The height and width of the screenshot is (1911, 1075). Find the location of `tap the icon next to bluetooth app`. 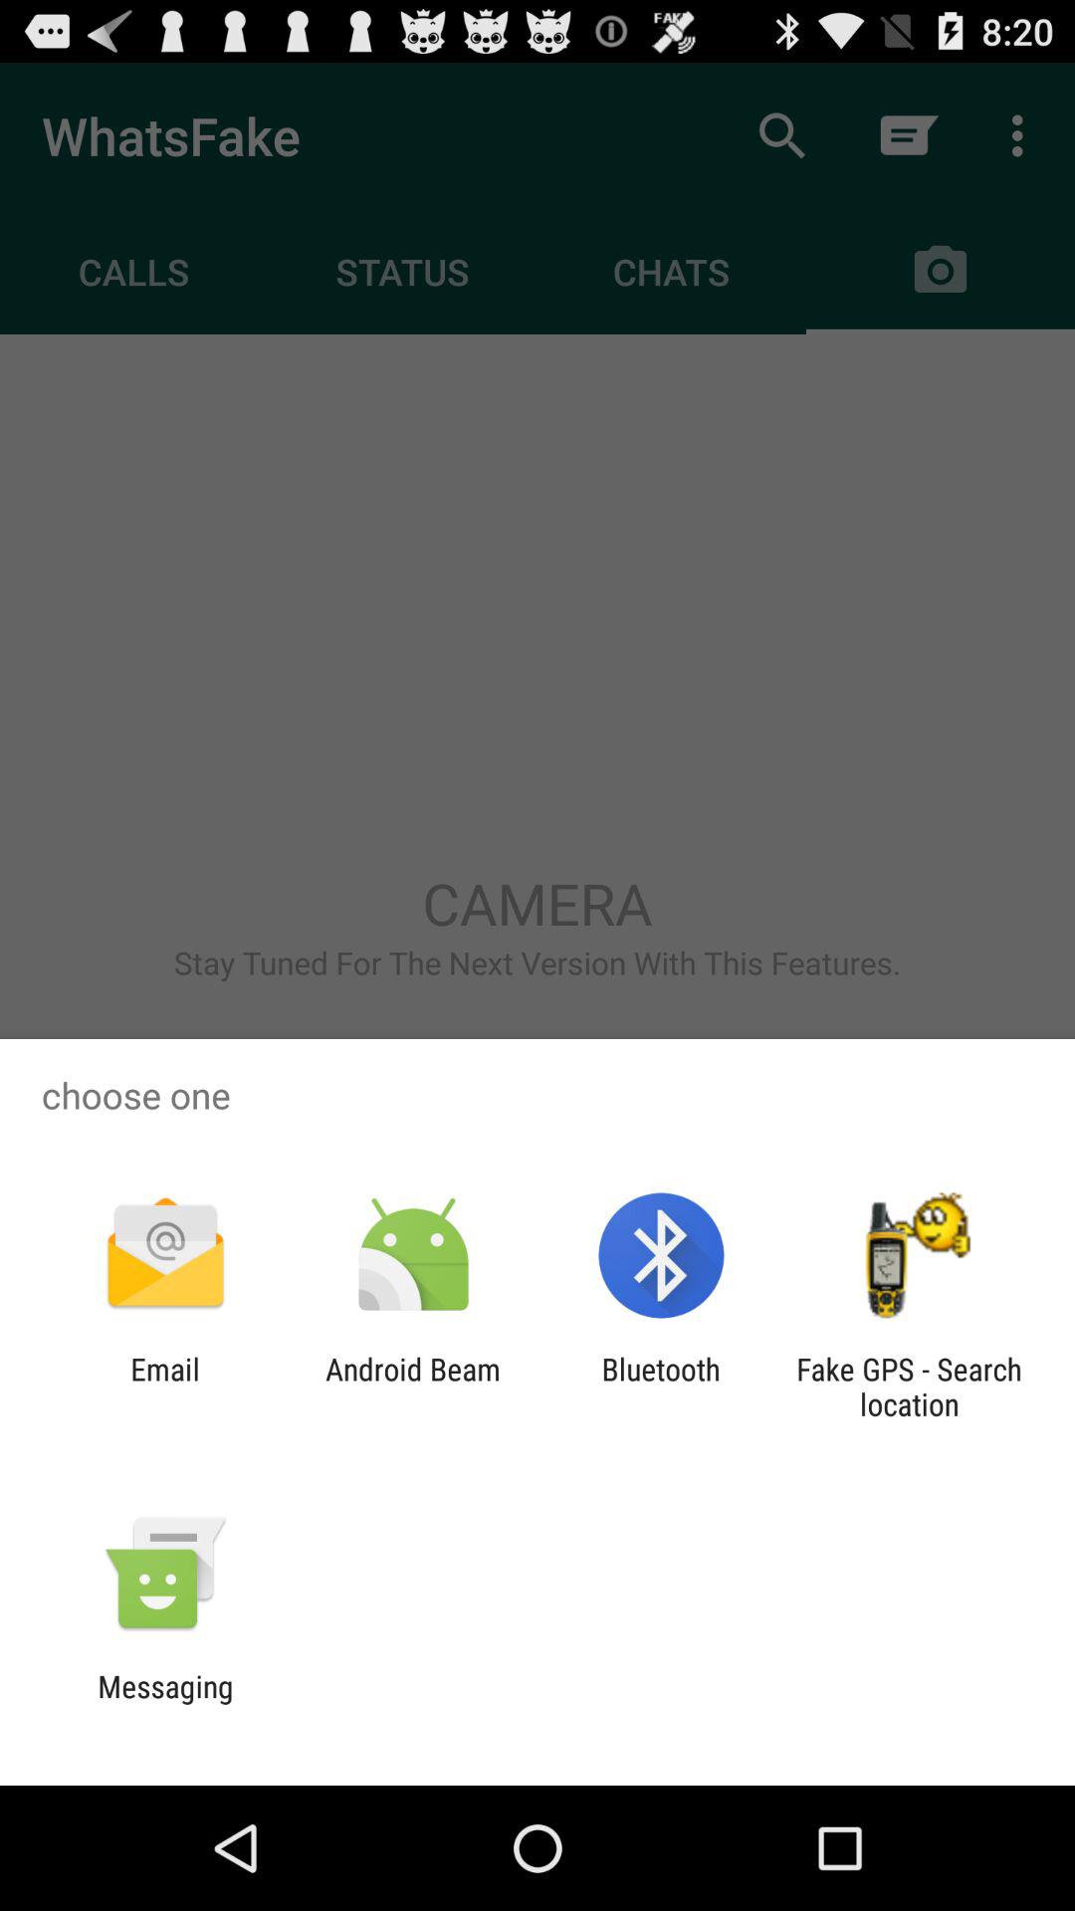

tap the icon next to bluetooth app is located at coordinates (909, 1386).